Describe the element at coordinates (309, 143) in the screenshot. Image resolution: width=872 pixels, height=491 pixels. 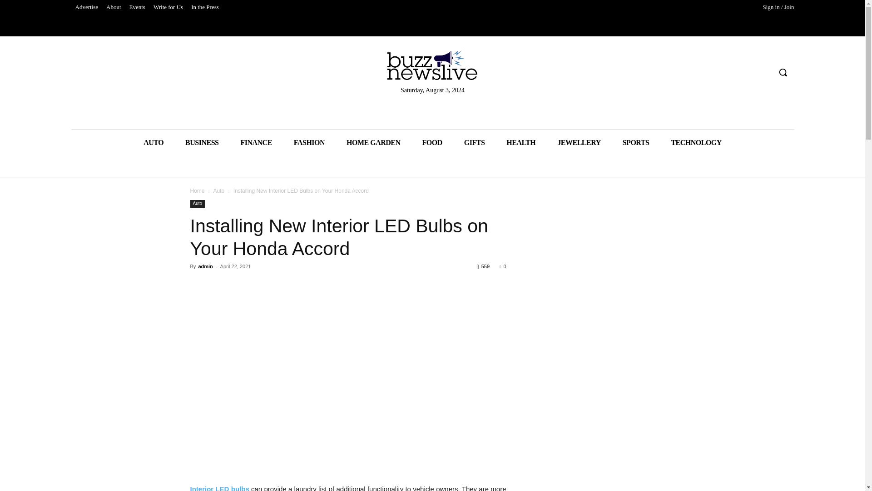
I see `FASHION` at that location.